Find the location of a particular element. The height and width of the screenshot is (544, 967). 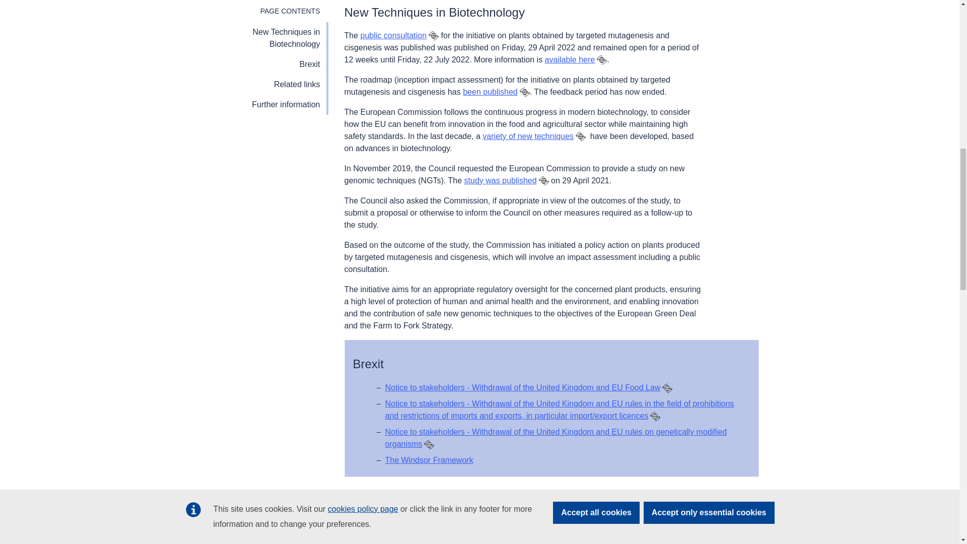

Search for available translations is located at coordinates (525, 92).